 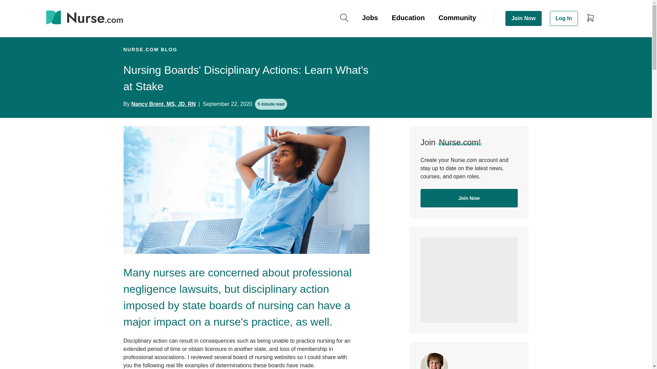 I want to click on Home, so click(x=84, y=18).